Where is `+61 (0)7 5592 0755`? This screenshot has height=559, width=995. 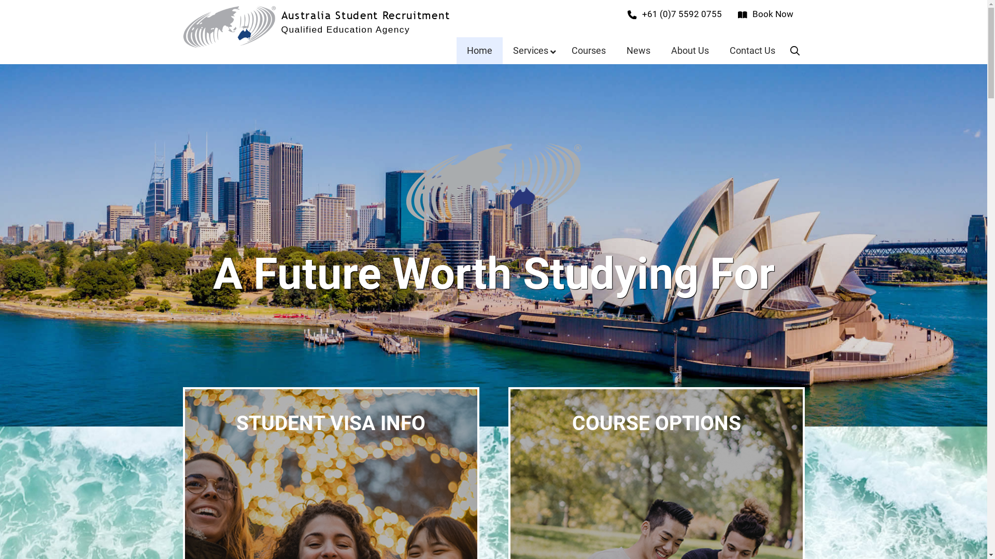
+61 (0)7 5592 0755 is located at coordinates (676, 14).